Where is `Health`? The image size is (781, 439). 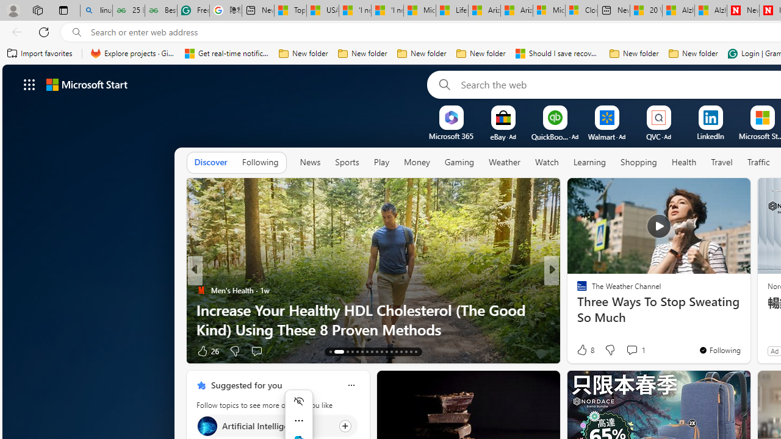
Health is located at coordinates (684, 163).